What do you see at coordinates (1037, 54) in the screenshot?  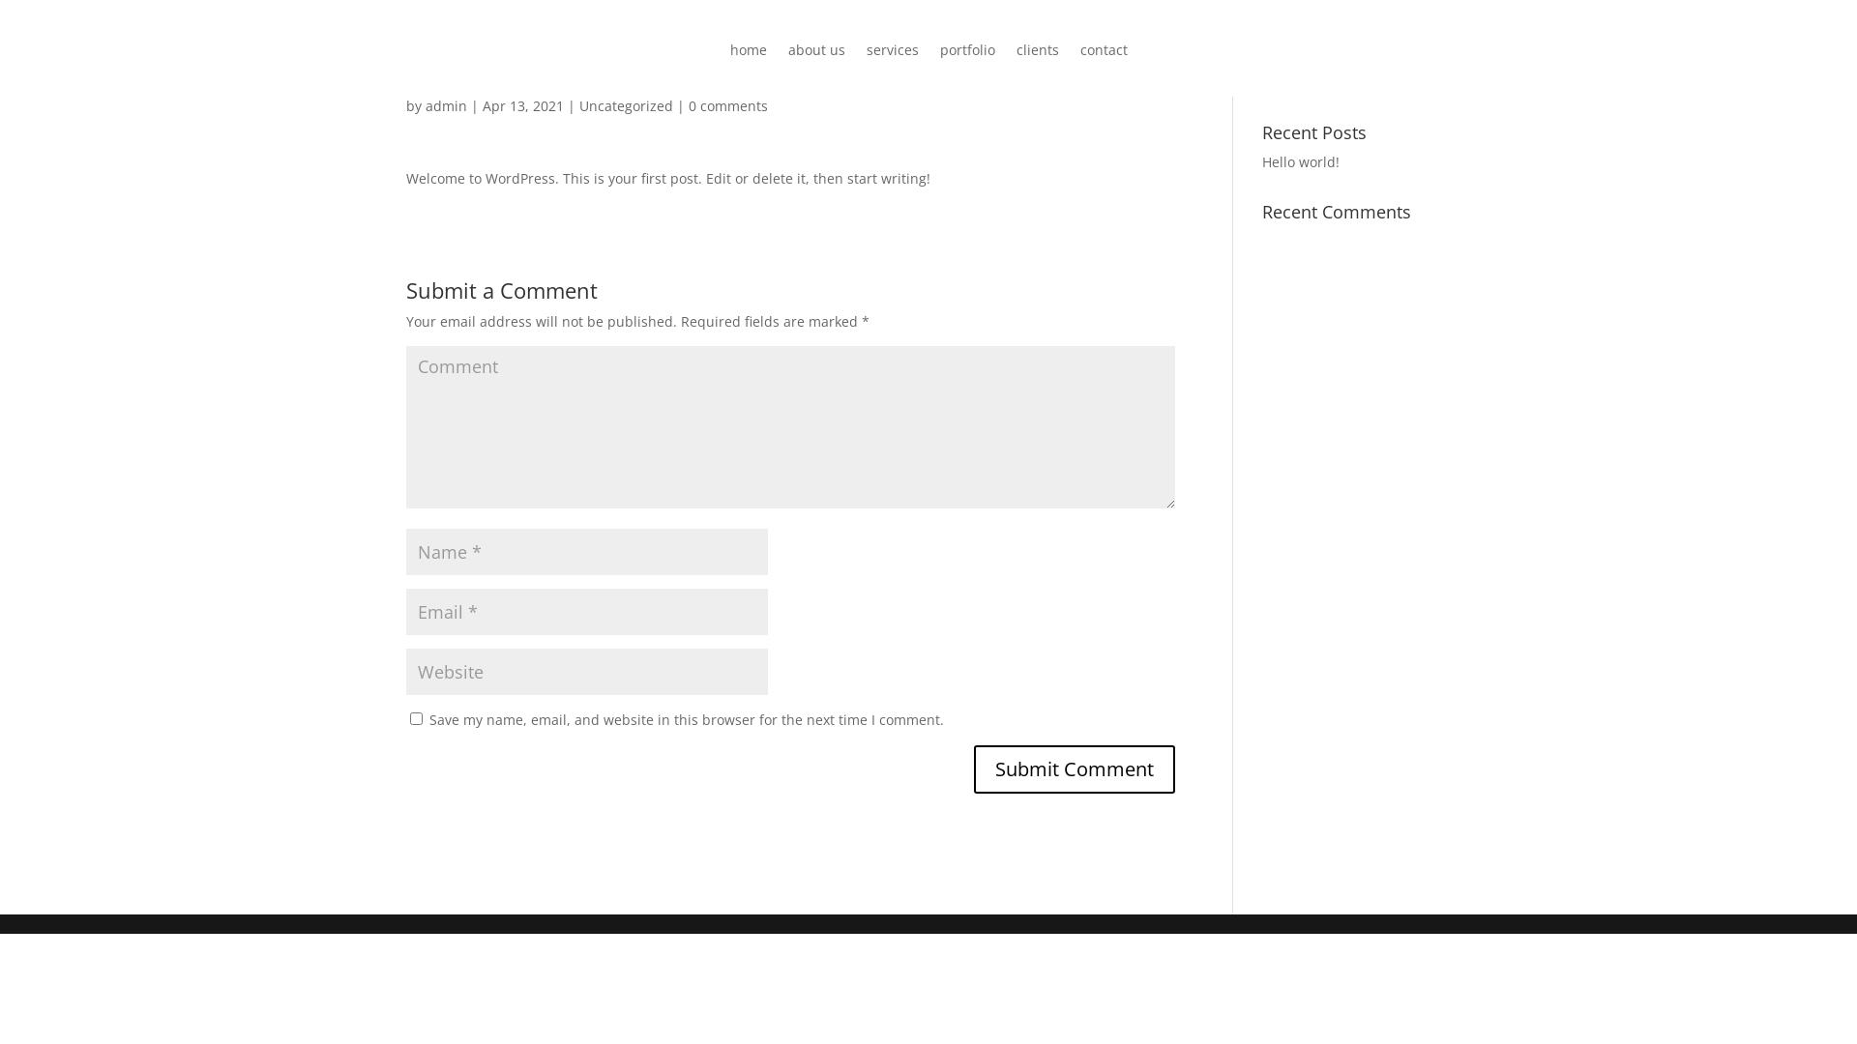 I see `clients` at bounding box center [1037, 54].